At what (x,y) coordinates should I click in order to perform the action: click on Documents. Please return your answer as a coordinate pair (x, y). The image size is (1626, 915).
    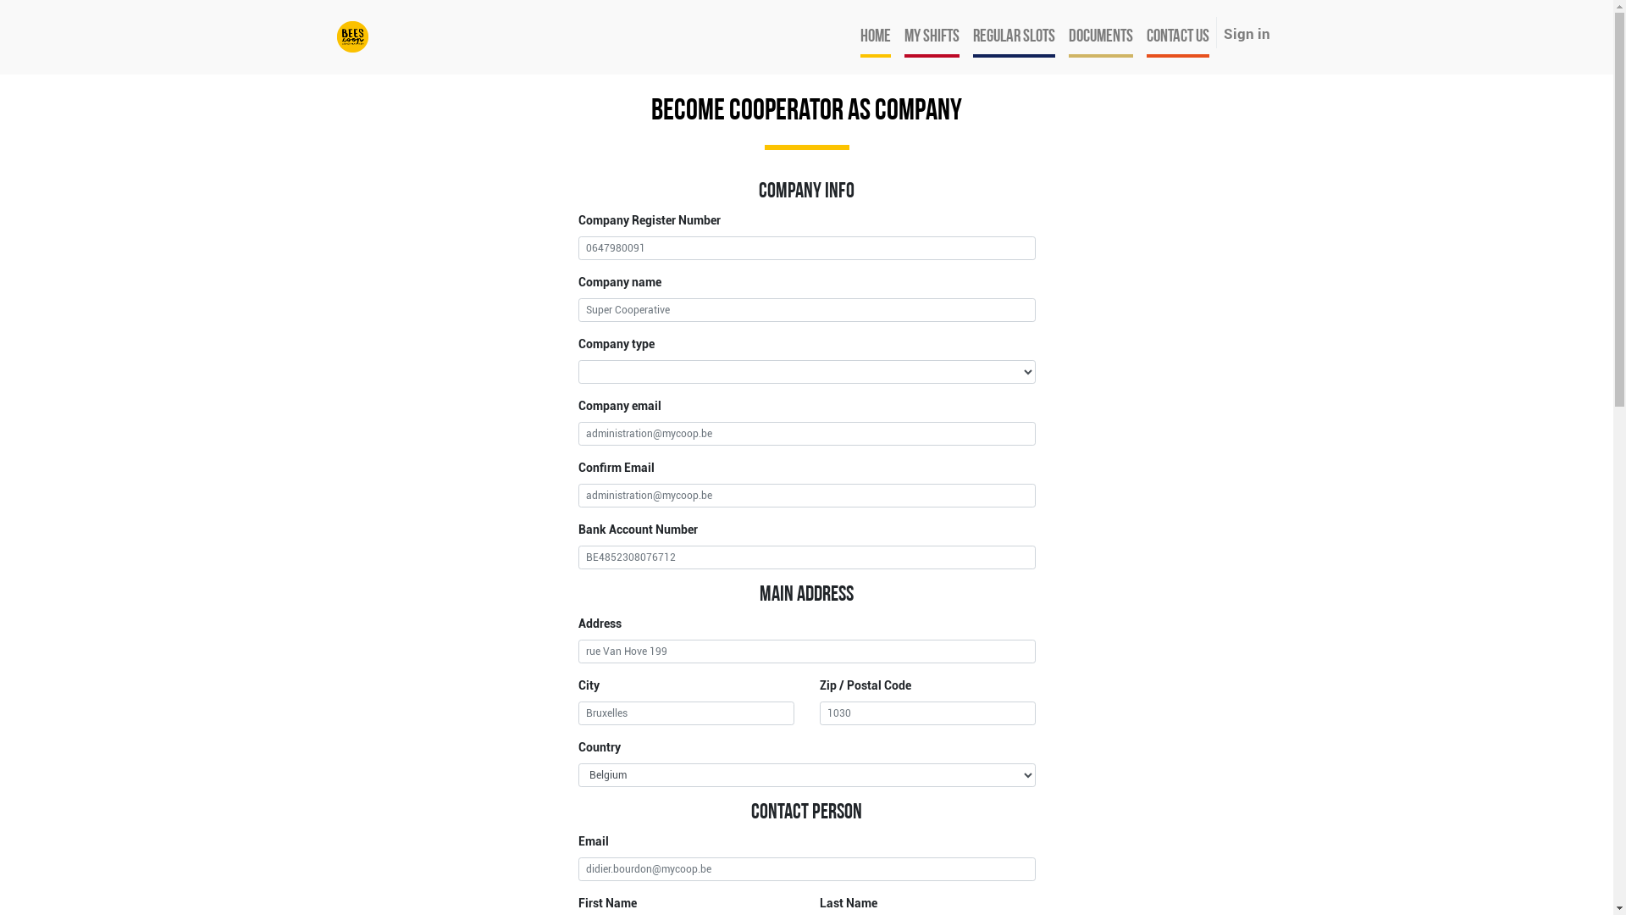
    Looking at the image, I should click on (1101, 37).